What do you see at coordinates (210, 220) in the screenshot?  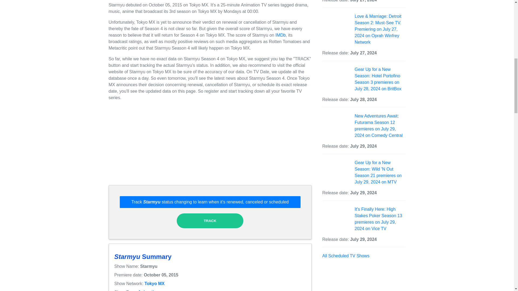 I see `TRACK` at bounding box center [210, 220].